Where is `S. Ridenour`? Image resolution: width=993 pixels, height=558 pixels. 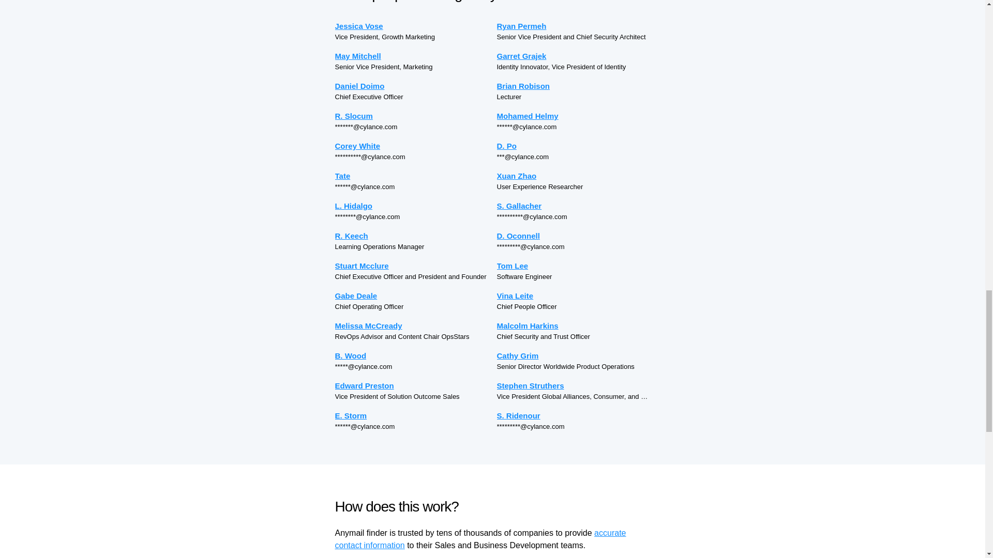 S. Ridenour is located at coordinates (573, 415).